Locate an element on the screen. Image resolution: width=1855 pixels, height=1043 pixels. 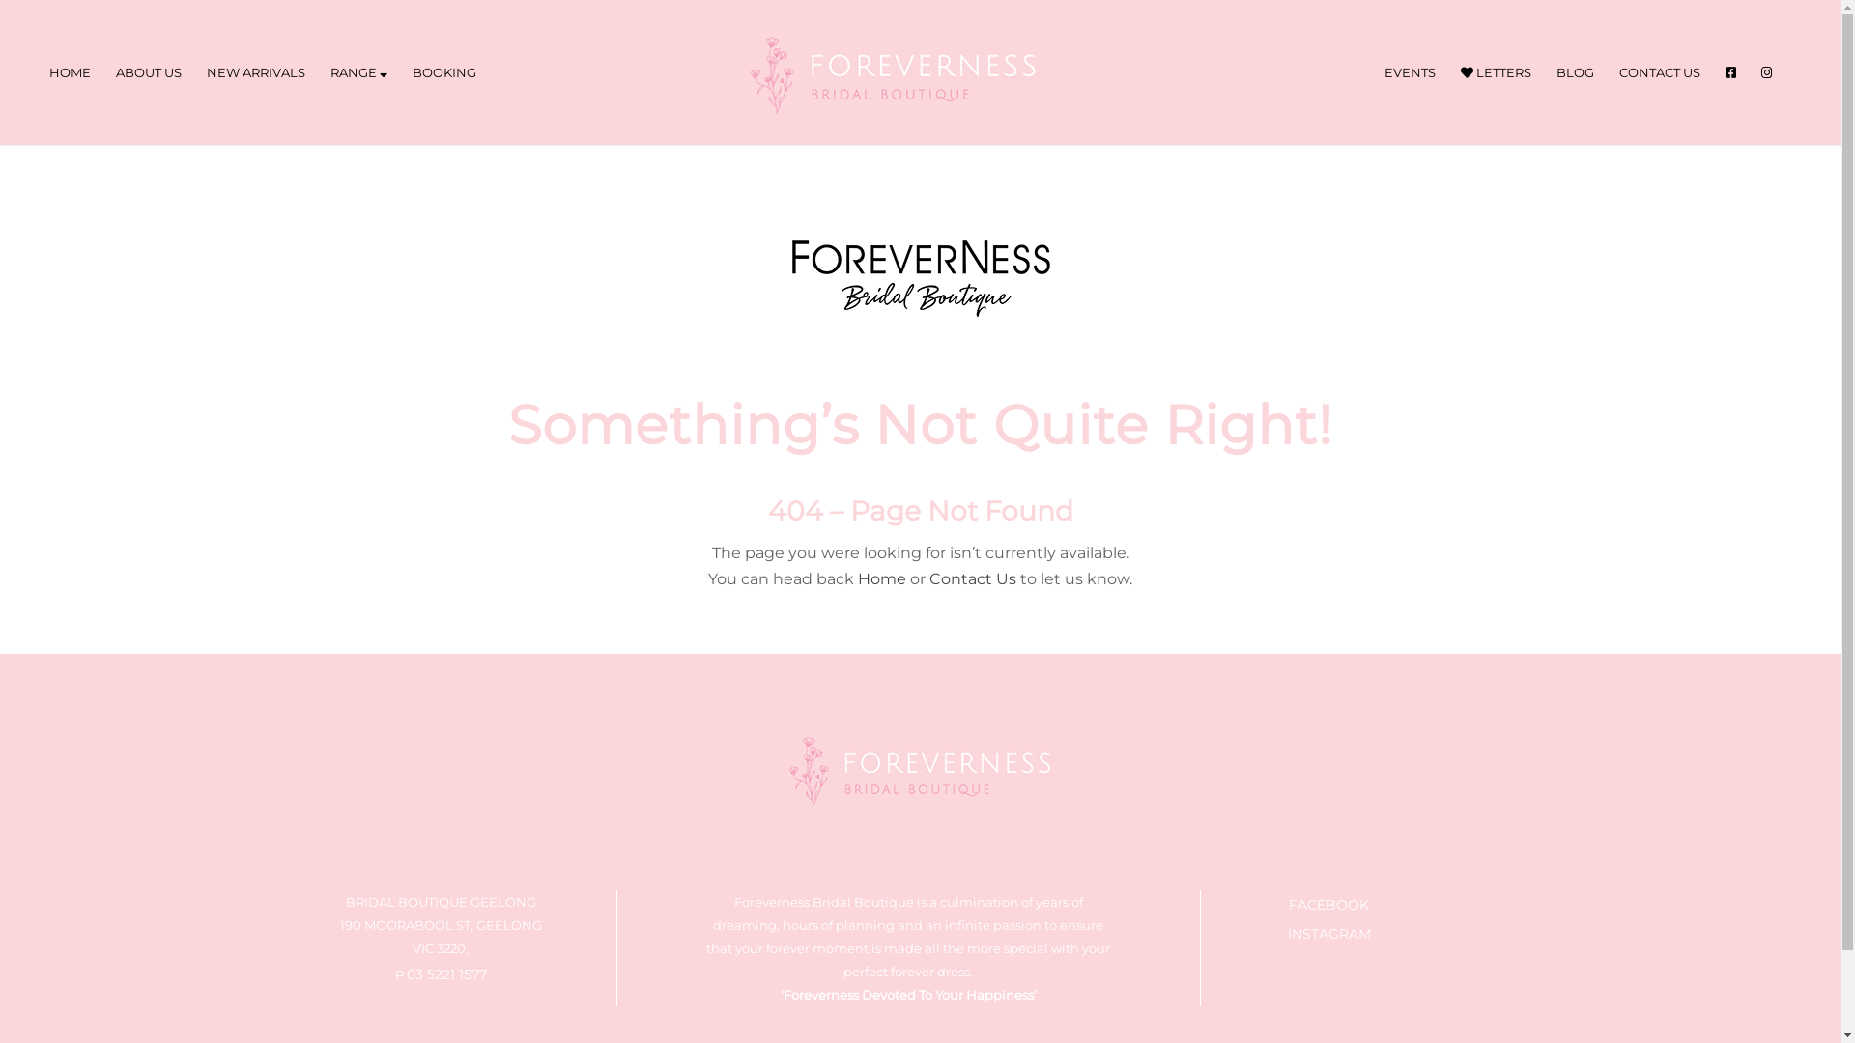
LETTERS is located at coordinates (1496, 72).